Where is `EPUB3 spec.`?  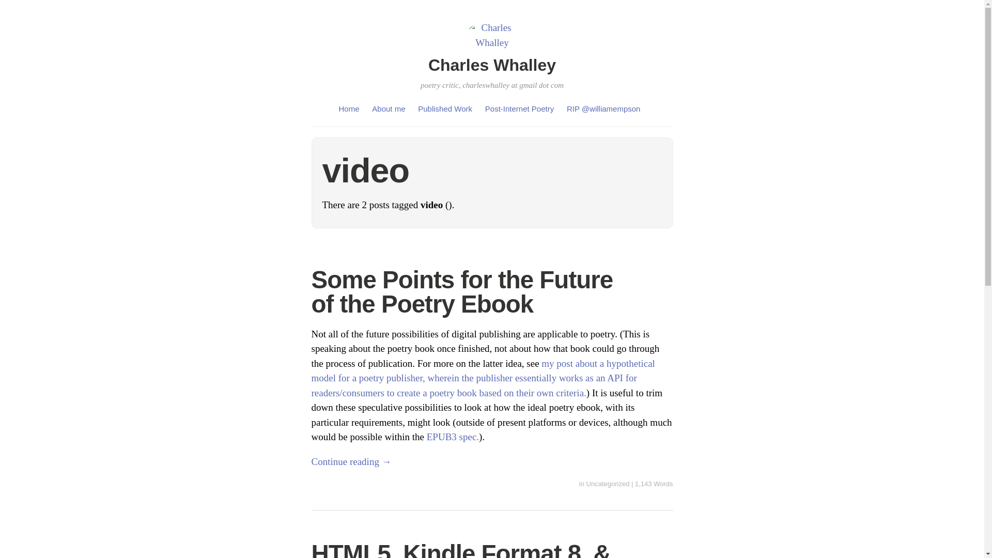 EPUB3 spec. is located at coordinates (453, 437).